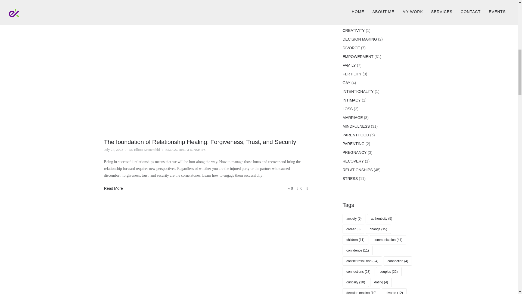 The height and width of the screenshot is (294, 522). I want to click on RELATIONSHIPS, so click(192, 150).